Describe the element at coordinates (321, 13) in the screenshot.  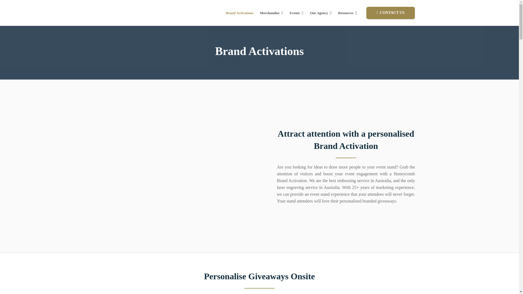
I see `Our Agency` at that location.